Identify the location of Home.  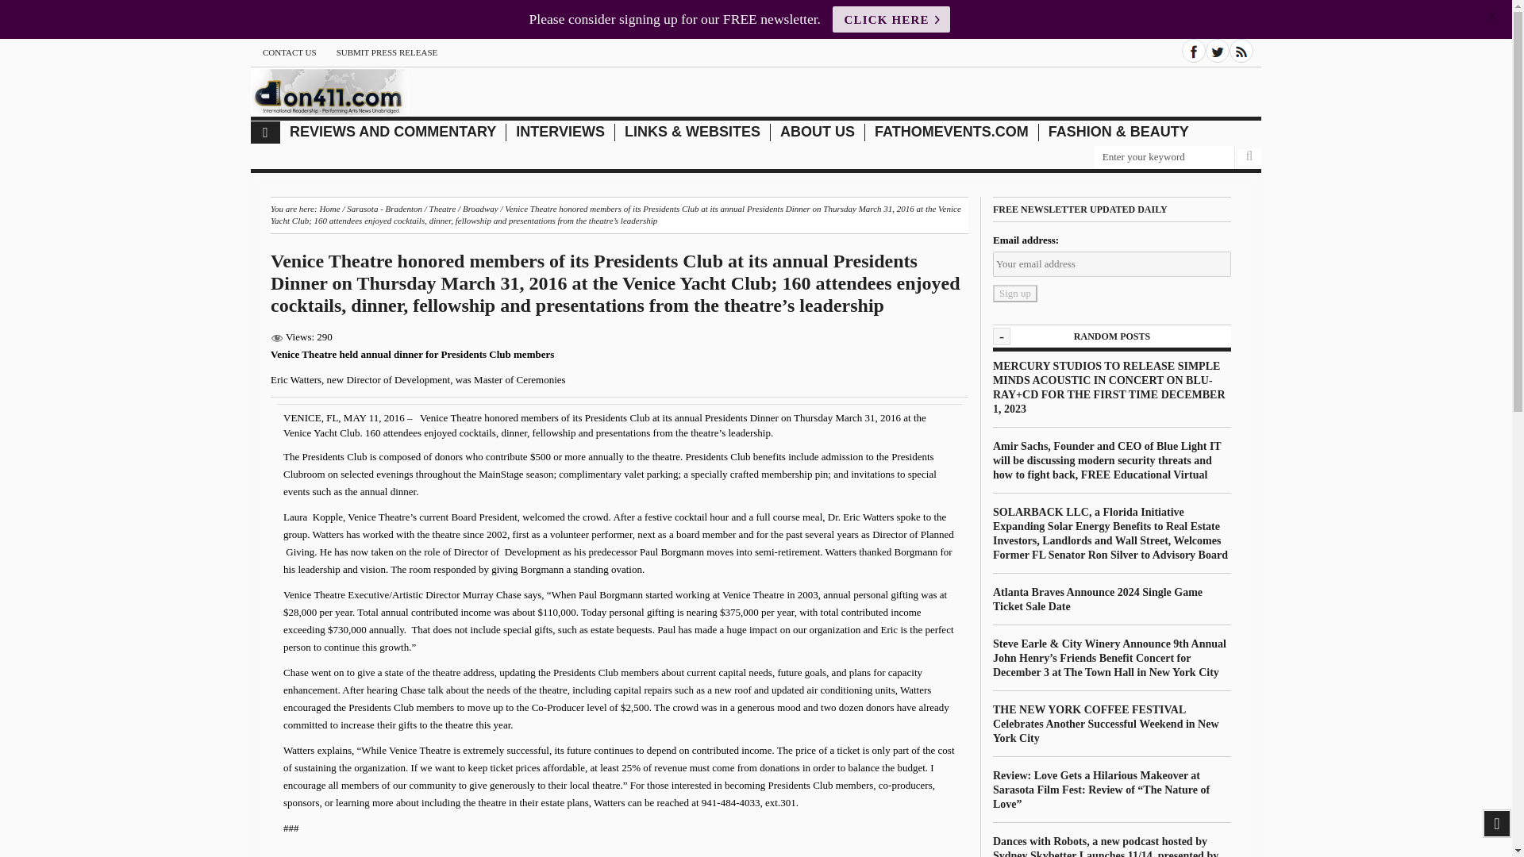
(329, 208).